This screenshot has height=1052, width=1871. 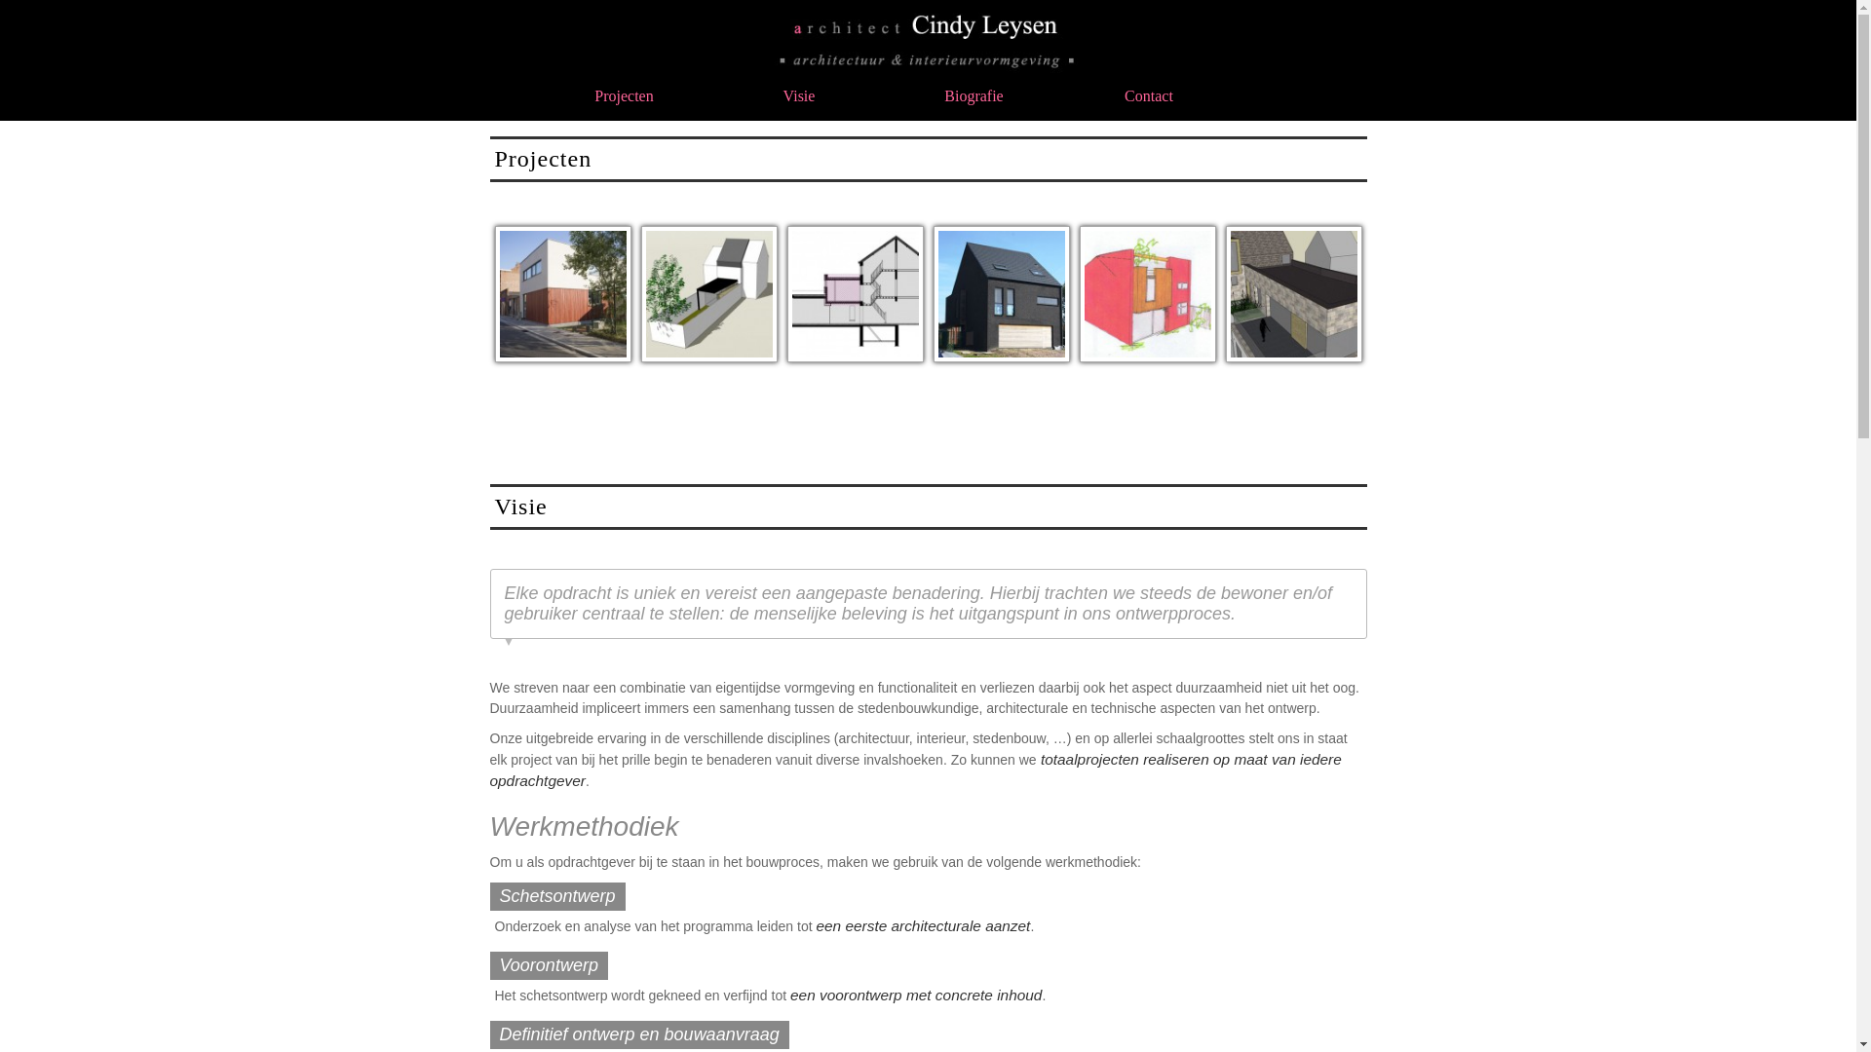 I want to click on Woning VM, so click(x=1293, y=294).